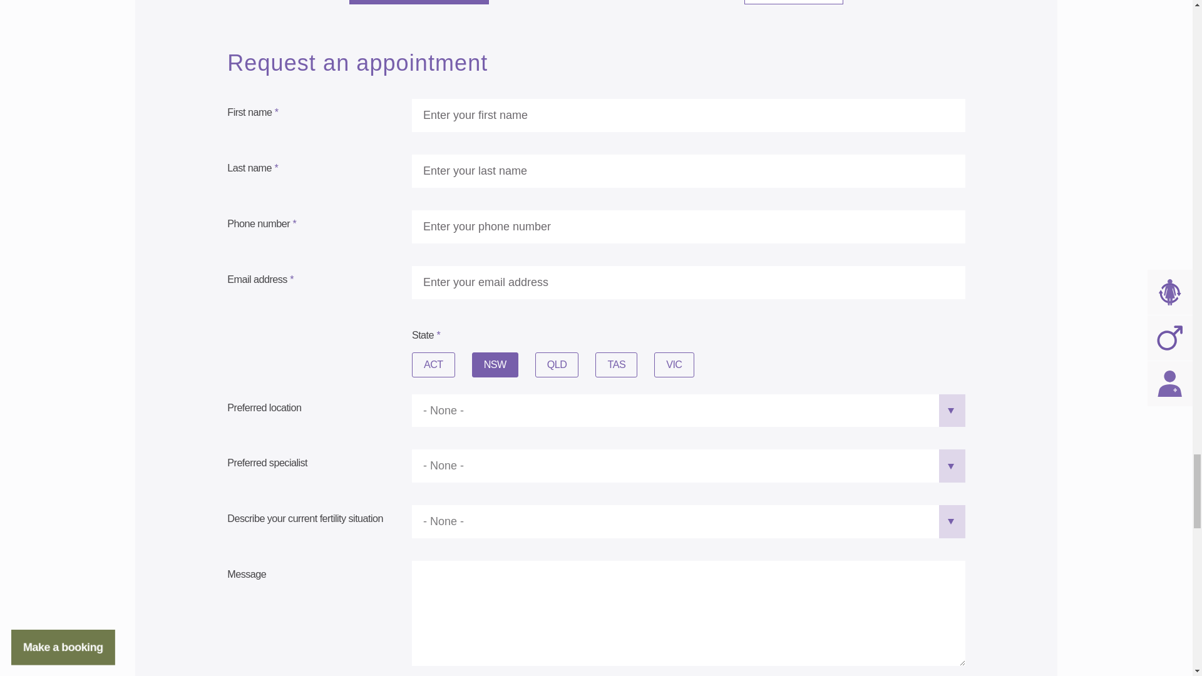 This screenshot has height=676, width=1202. I want to click on 162, so click(421, 365).